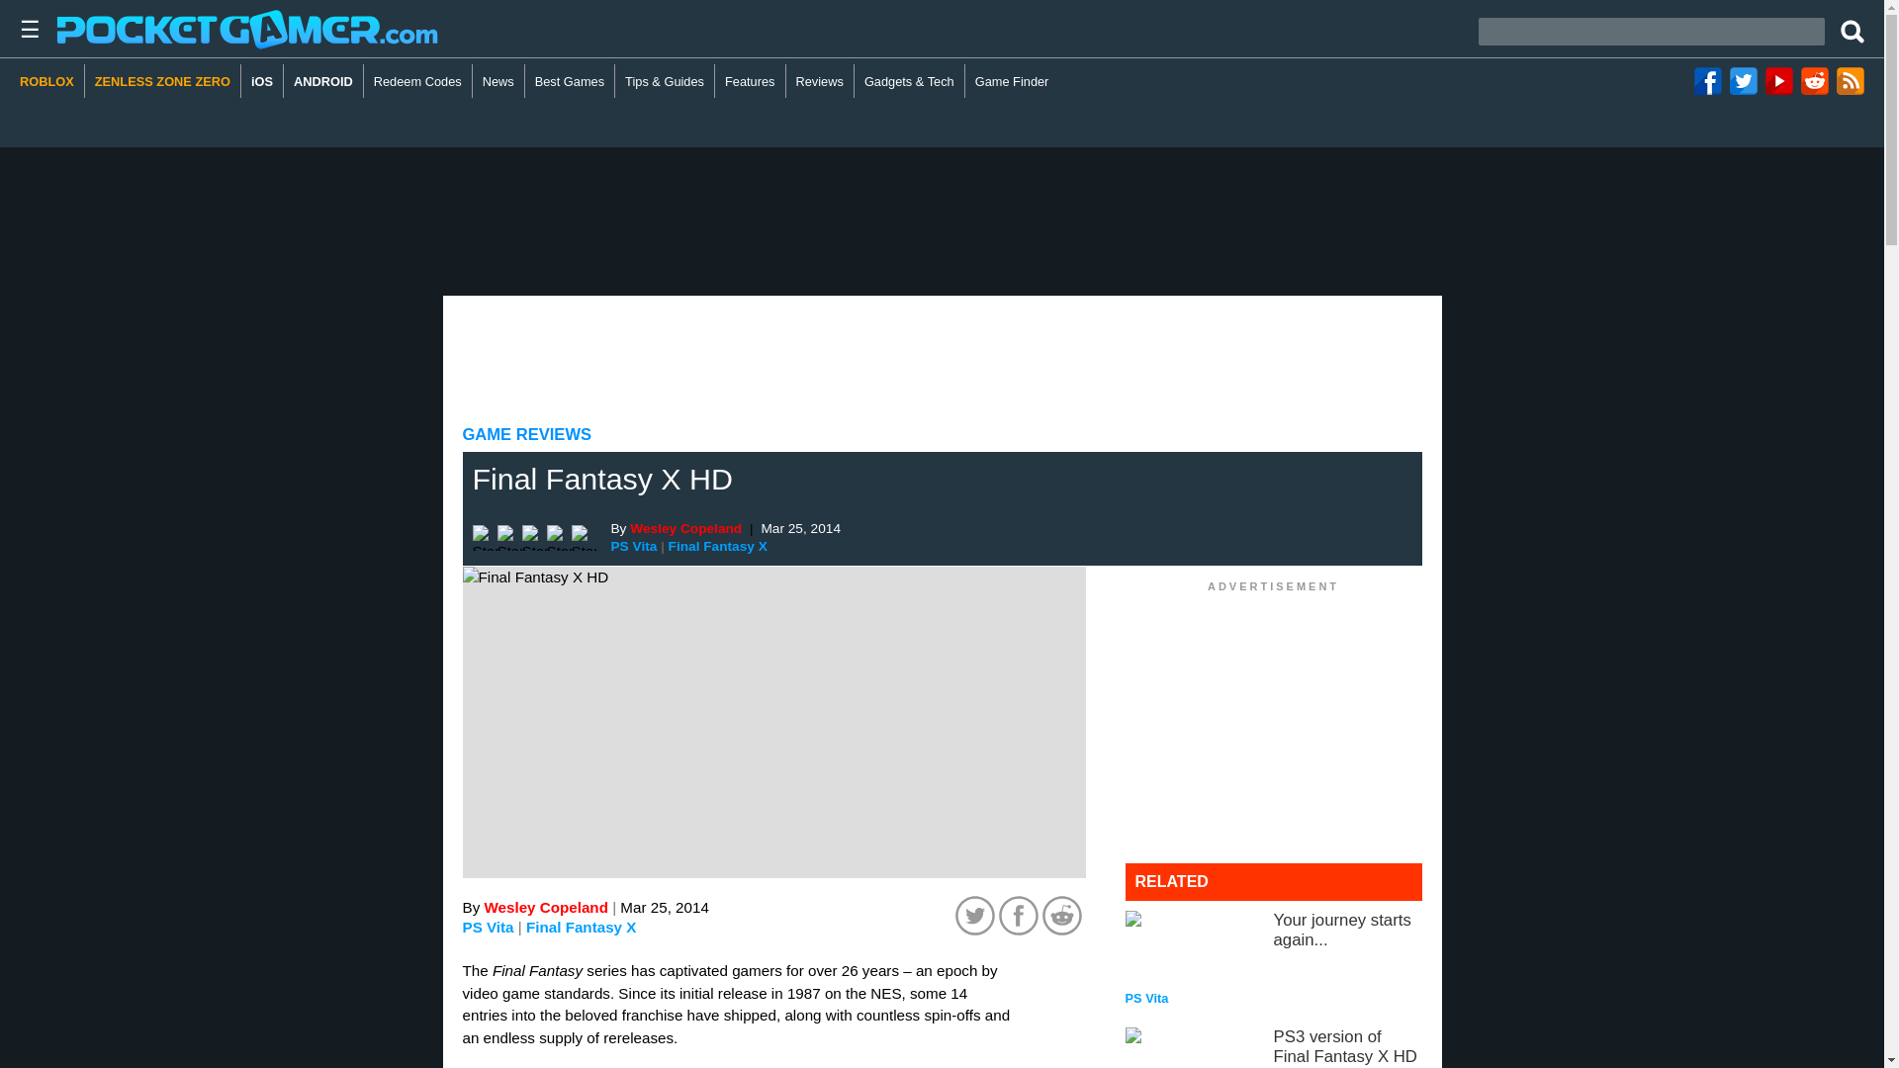 The height and width of the screenshot is (1068, 1899). What do you see at coordinates (162, 81) in the screenshot?
I see `ZENLESS ZONE ZERO` at bounding box center [162, 81].